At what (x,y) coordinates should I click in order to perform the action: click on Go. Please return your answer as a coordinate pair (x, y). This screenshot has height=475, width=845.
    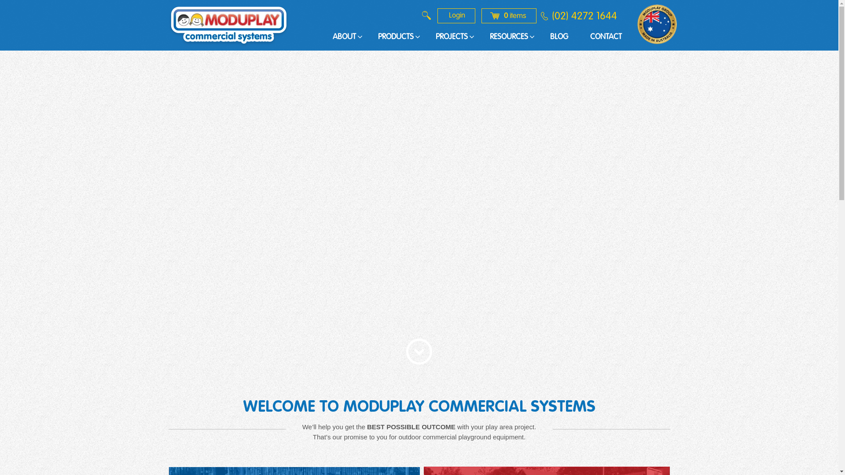
    Looking at the image, I should click on (419, 352).